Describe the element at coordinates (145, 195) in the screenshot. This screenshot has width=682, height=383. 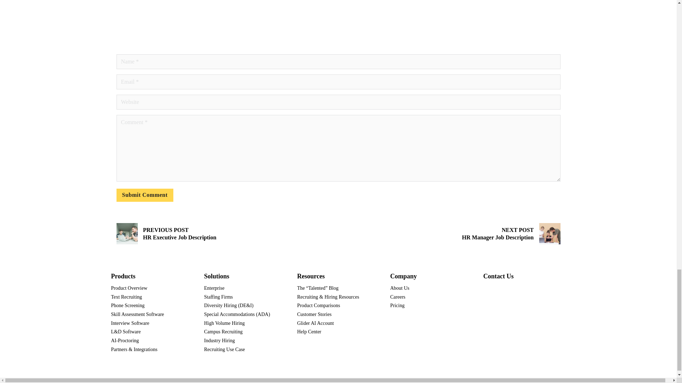
I see `Submit Comment` at that location.